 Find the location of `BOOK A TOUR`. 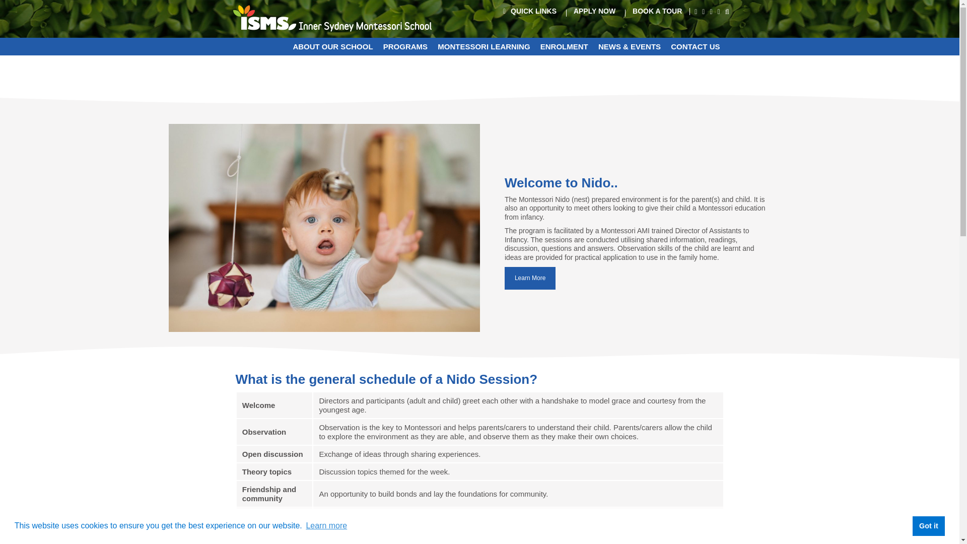

BOOK A TOUR is located at coordinates (657, 11).